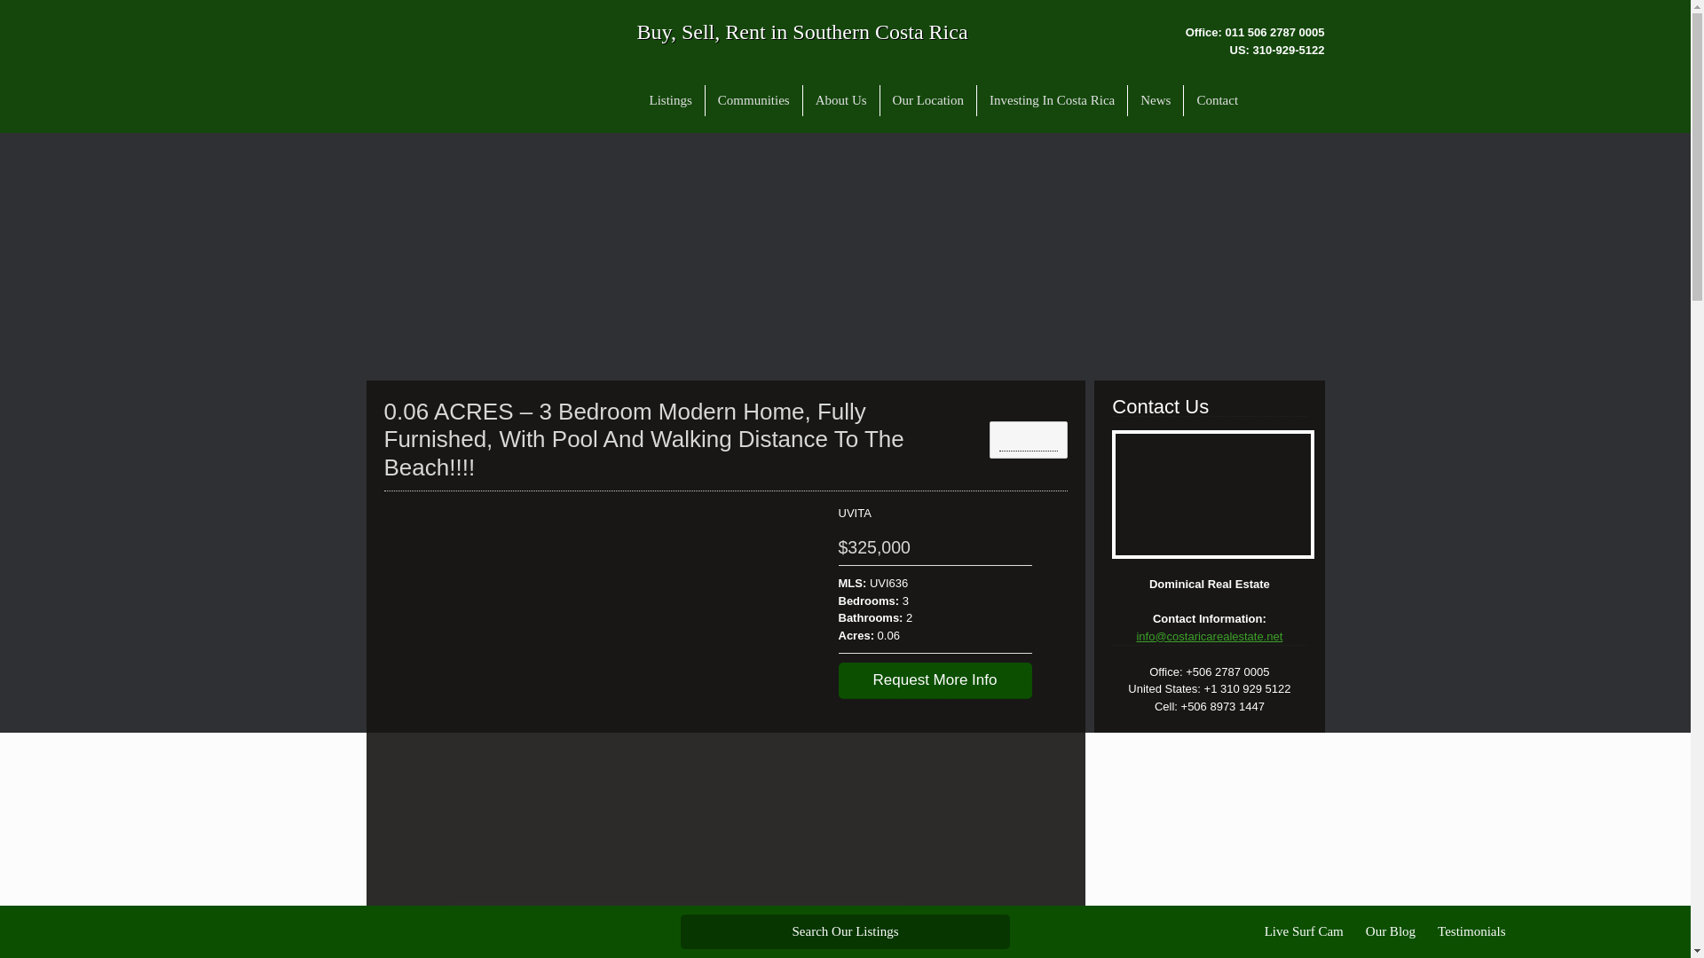 The width and height of the screenshot is (1704, 958). I want to click on Dominical Real Estate, so click(492, 67).